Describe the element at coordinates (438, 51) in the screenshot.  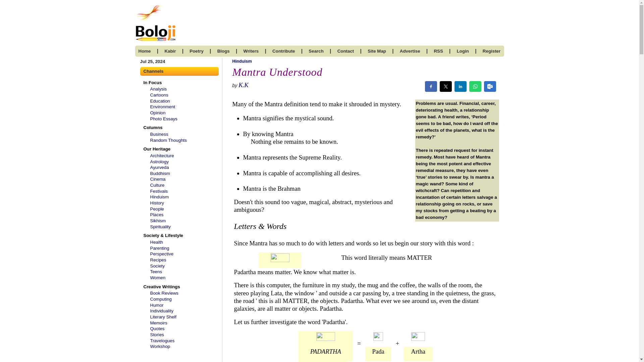
I see `RSS` at that location.